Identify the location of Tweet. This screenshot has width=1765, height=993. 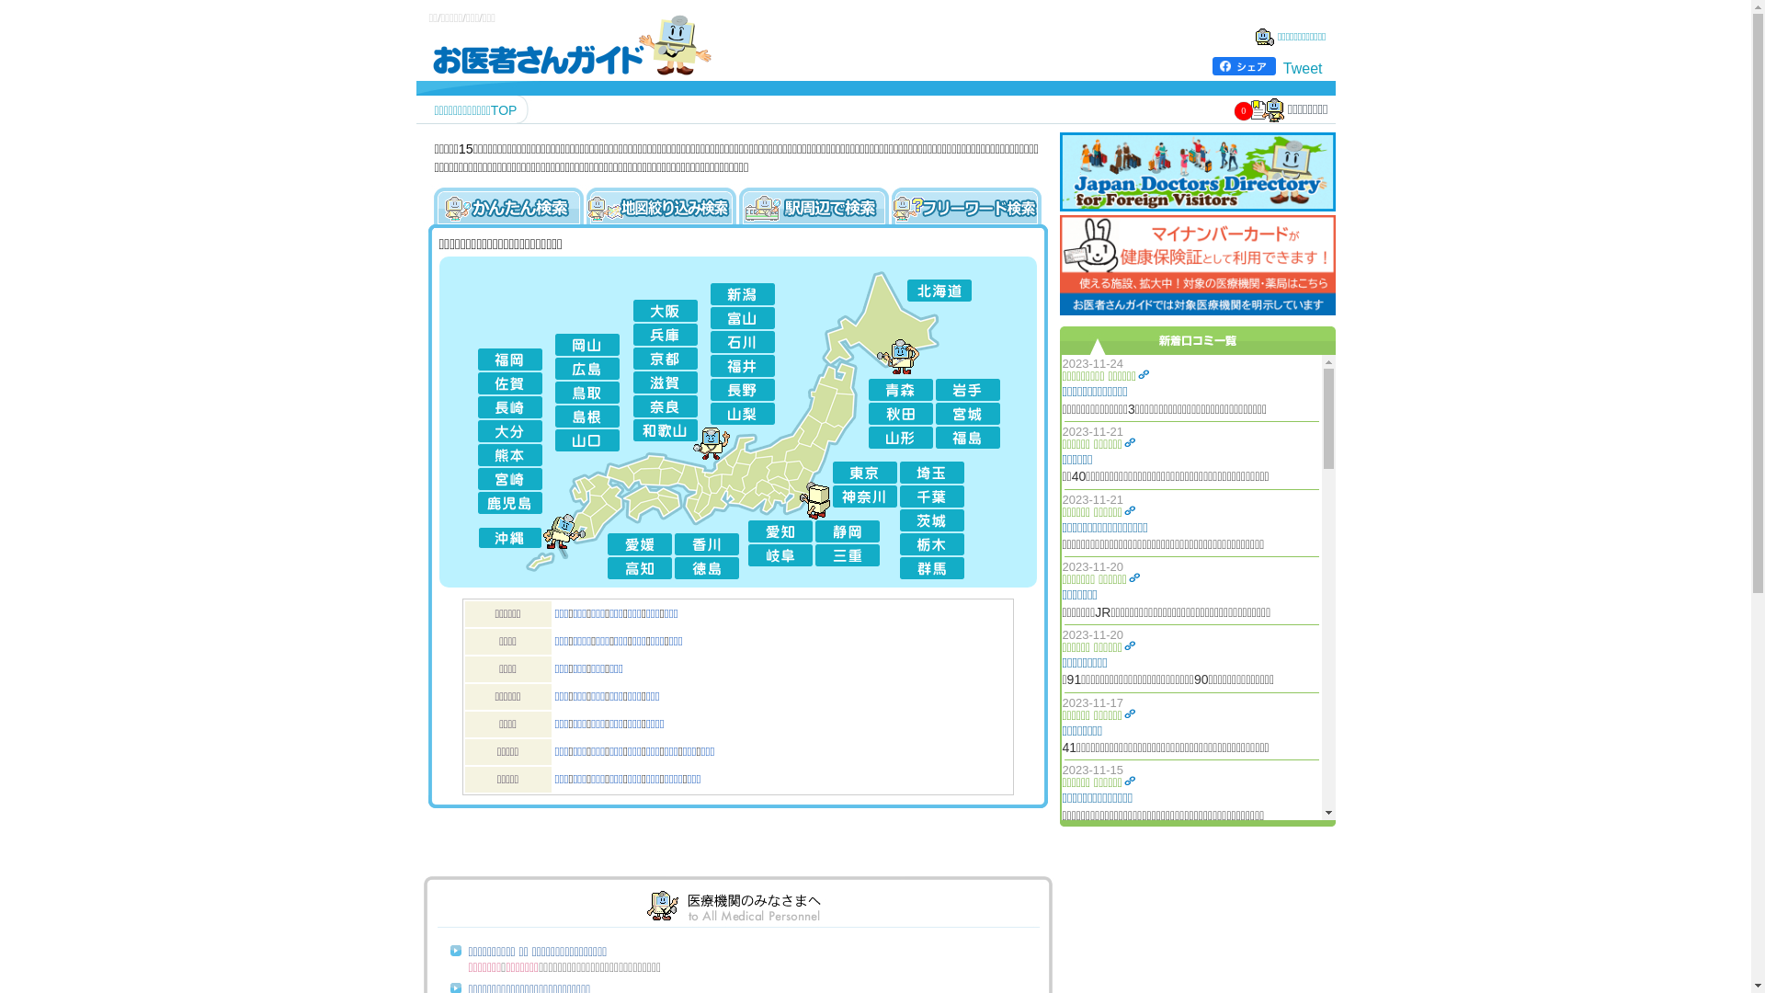
(1304, 68).